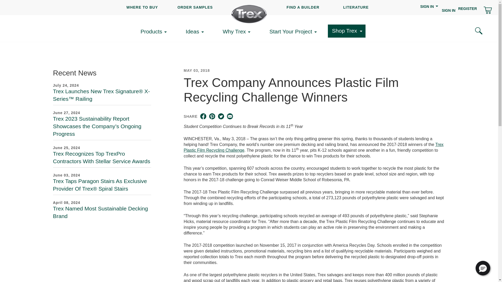  Describe the element at coordinates (142, 7) in the screenshot. I see `WHERE TO BUY` at that location.